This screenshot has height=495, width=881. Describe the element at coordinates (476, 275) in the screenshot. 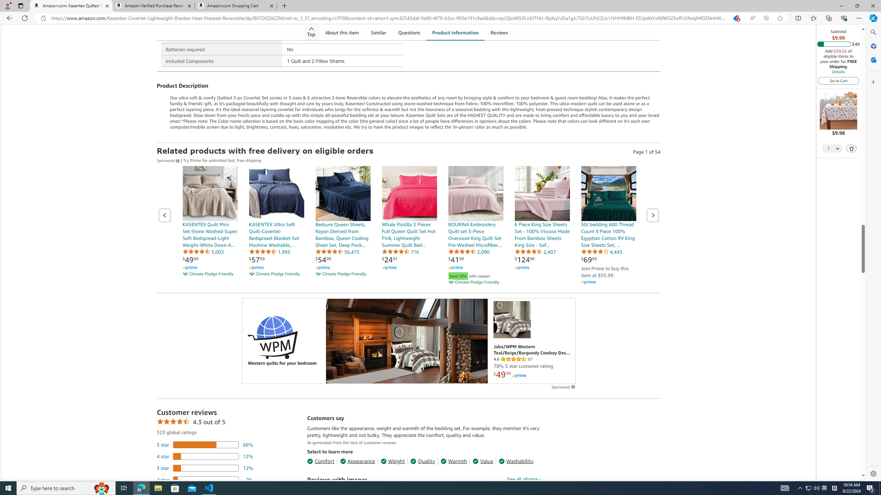

I see `Save 10% with coupon` at that location.